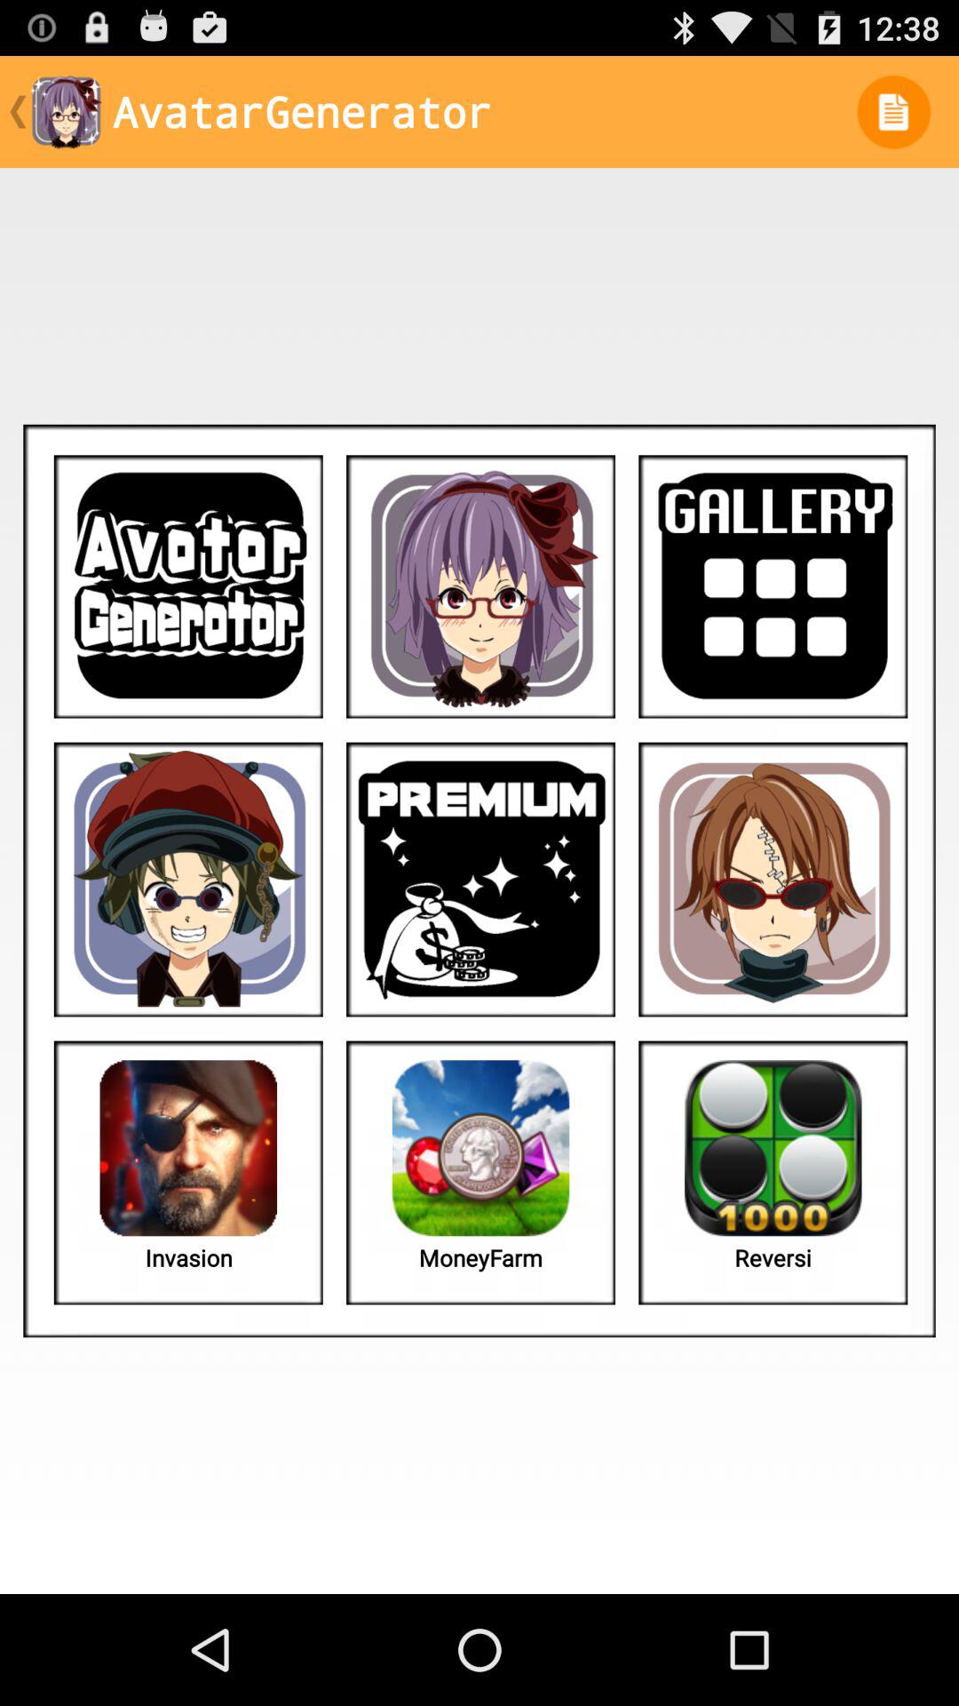  I want to click on go to game blay button, so click(188, 586).